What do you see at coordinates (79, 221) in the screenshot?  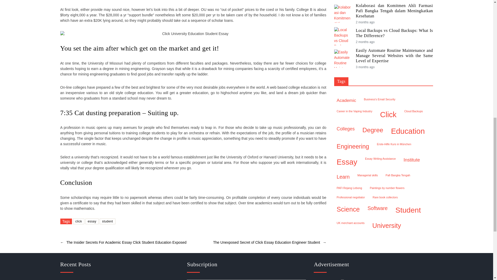 I see `click` at bounding box center [79, 221].